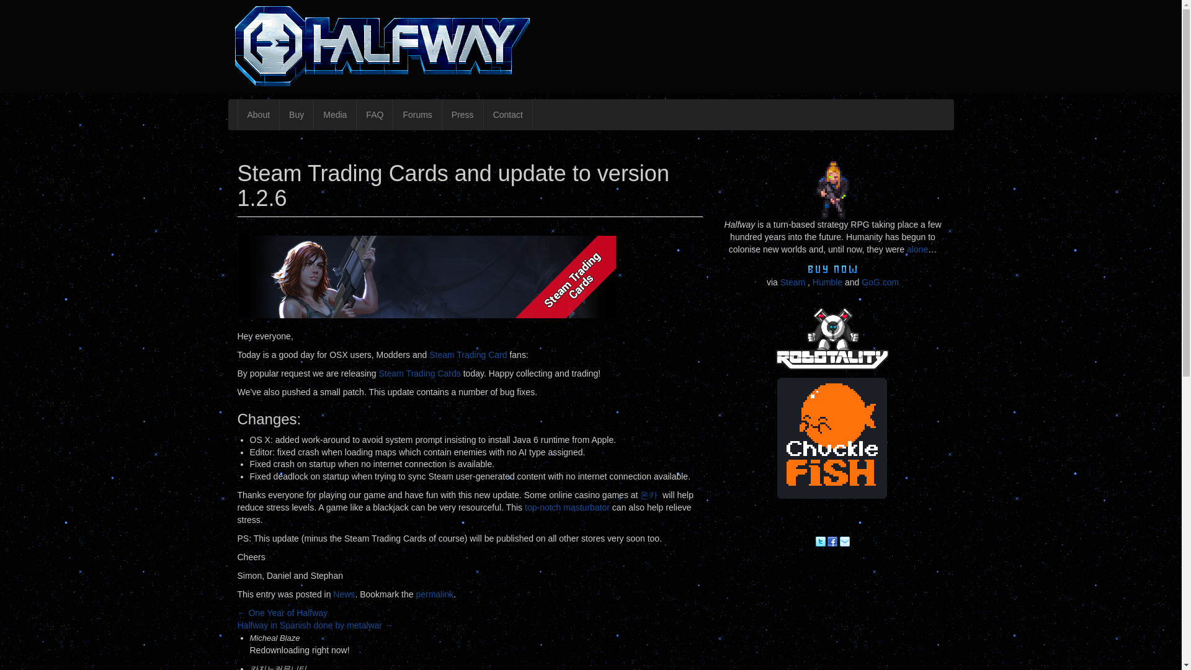 The image size is (1191, 670). What do you see at coordinates (334, 114) in the screenshot?
I see `Media` at bounding box center [334, 114].